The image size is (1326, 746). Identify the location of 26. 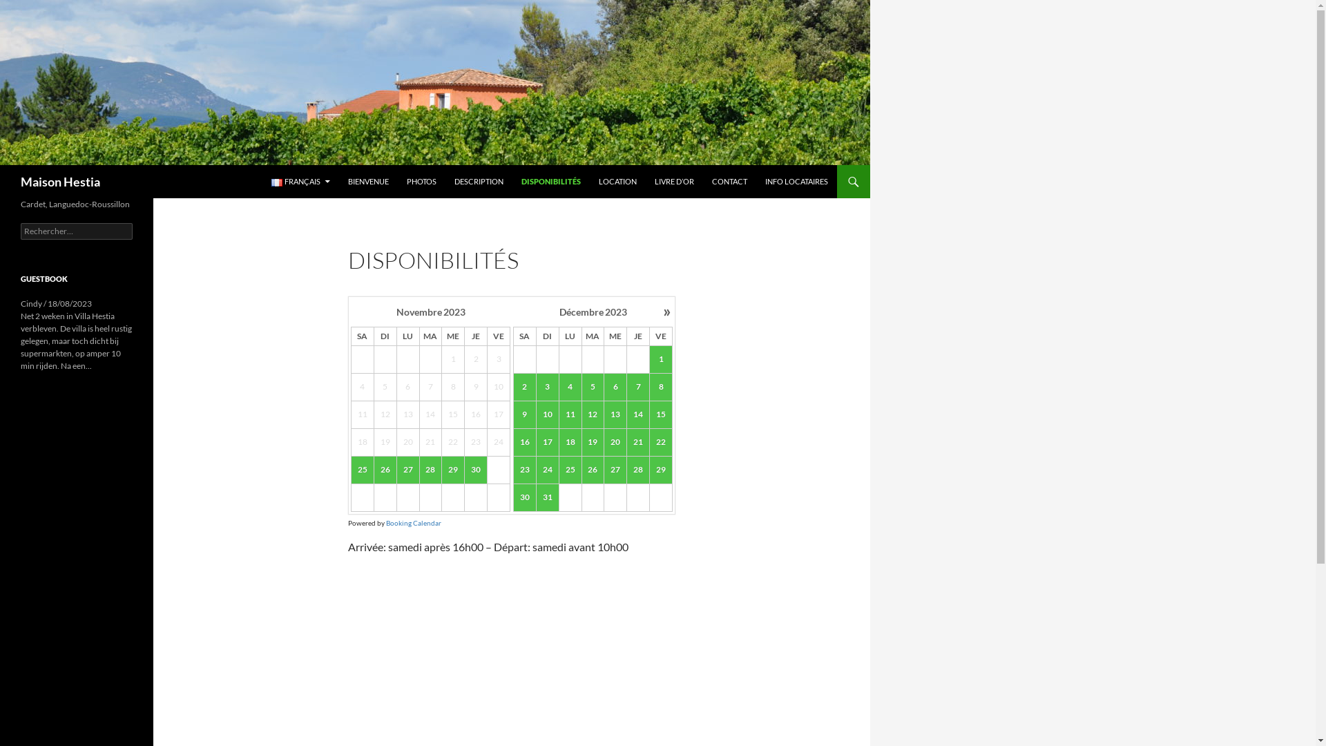
(593, 470).